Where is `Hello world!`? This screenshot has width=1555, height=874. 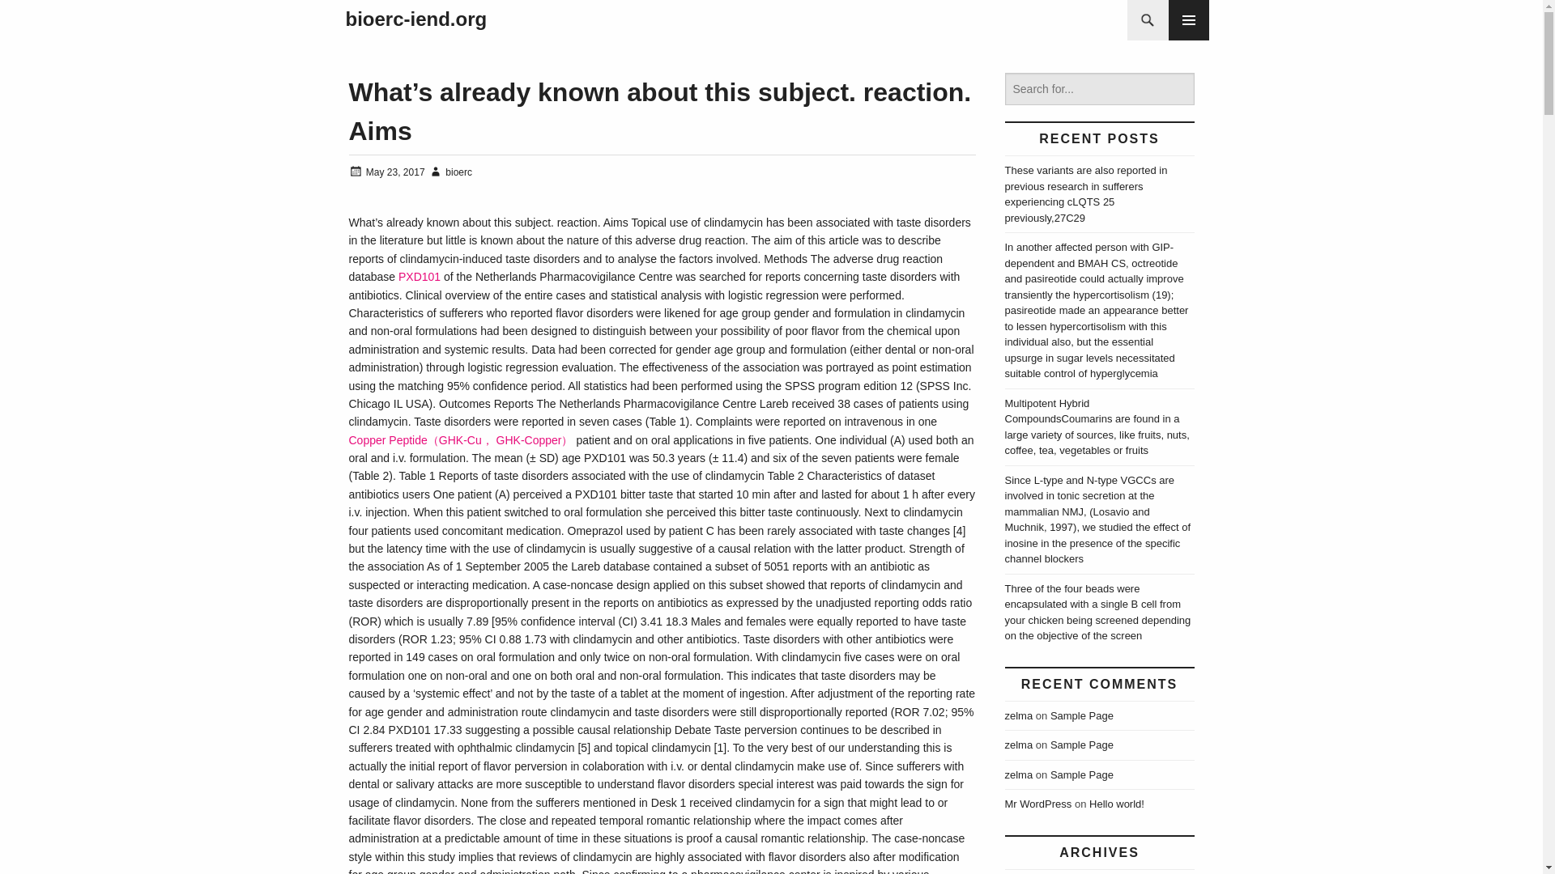 Hello world! is located at coordinates (1117, 804).